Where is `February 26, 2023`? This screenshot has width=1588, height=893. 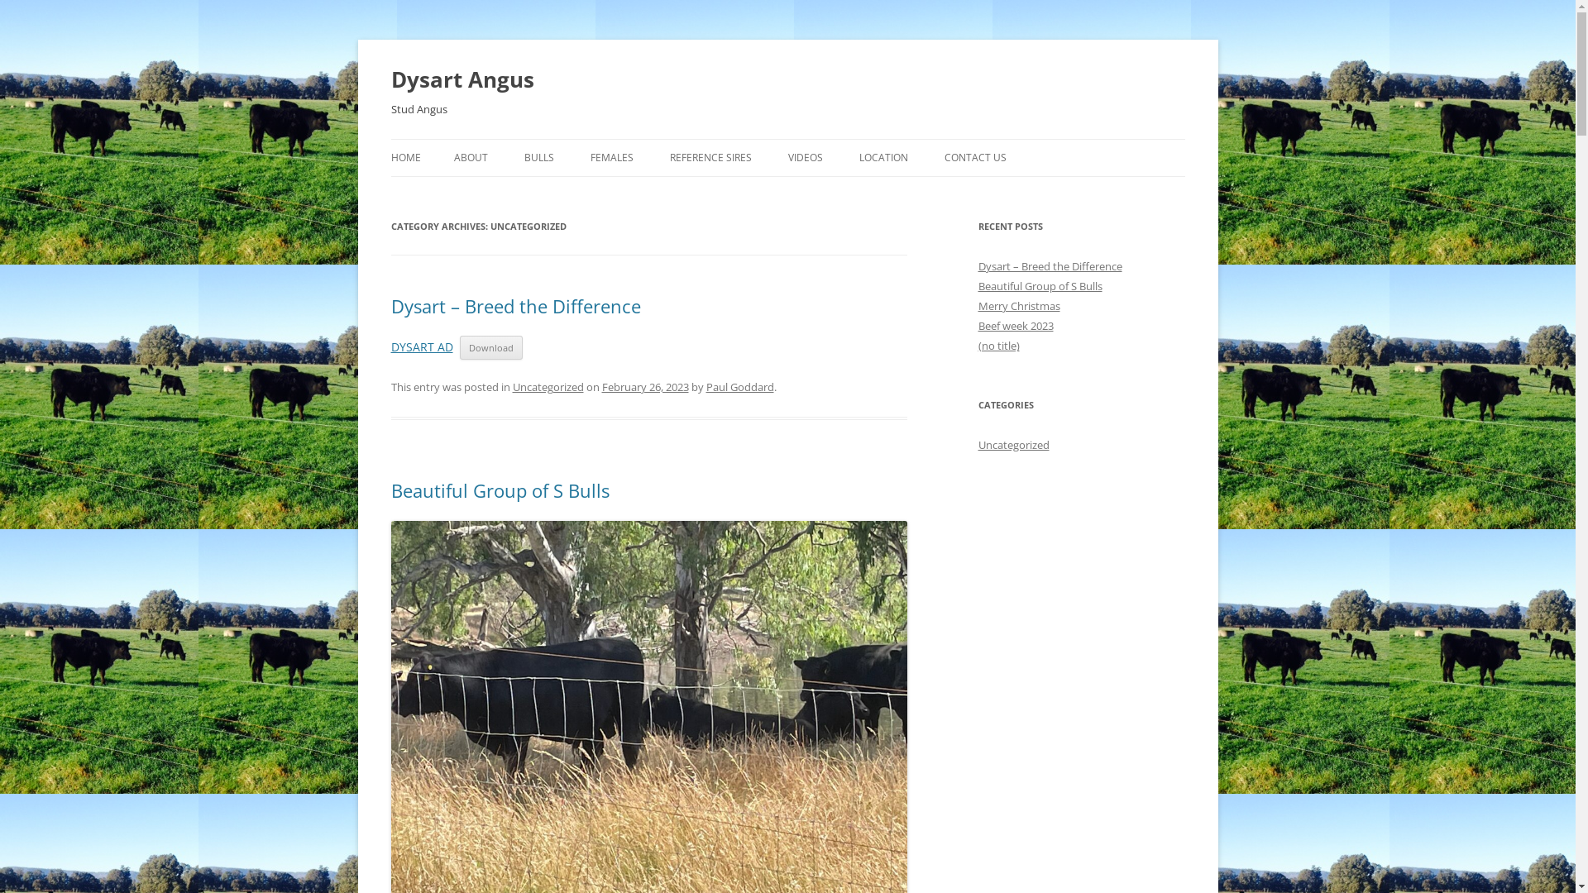 February 26, 2023 is located at coordinates (645, 387).